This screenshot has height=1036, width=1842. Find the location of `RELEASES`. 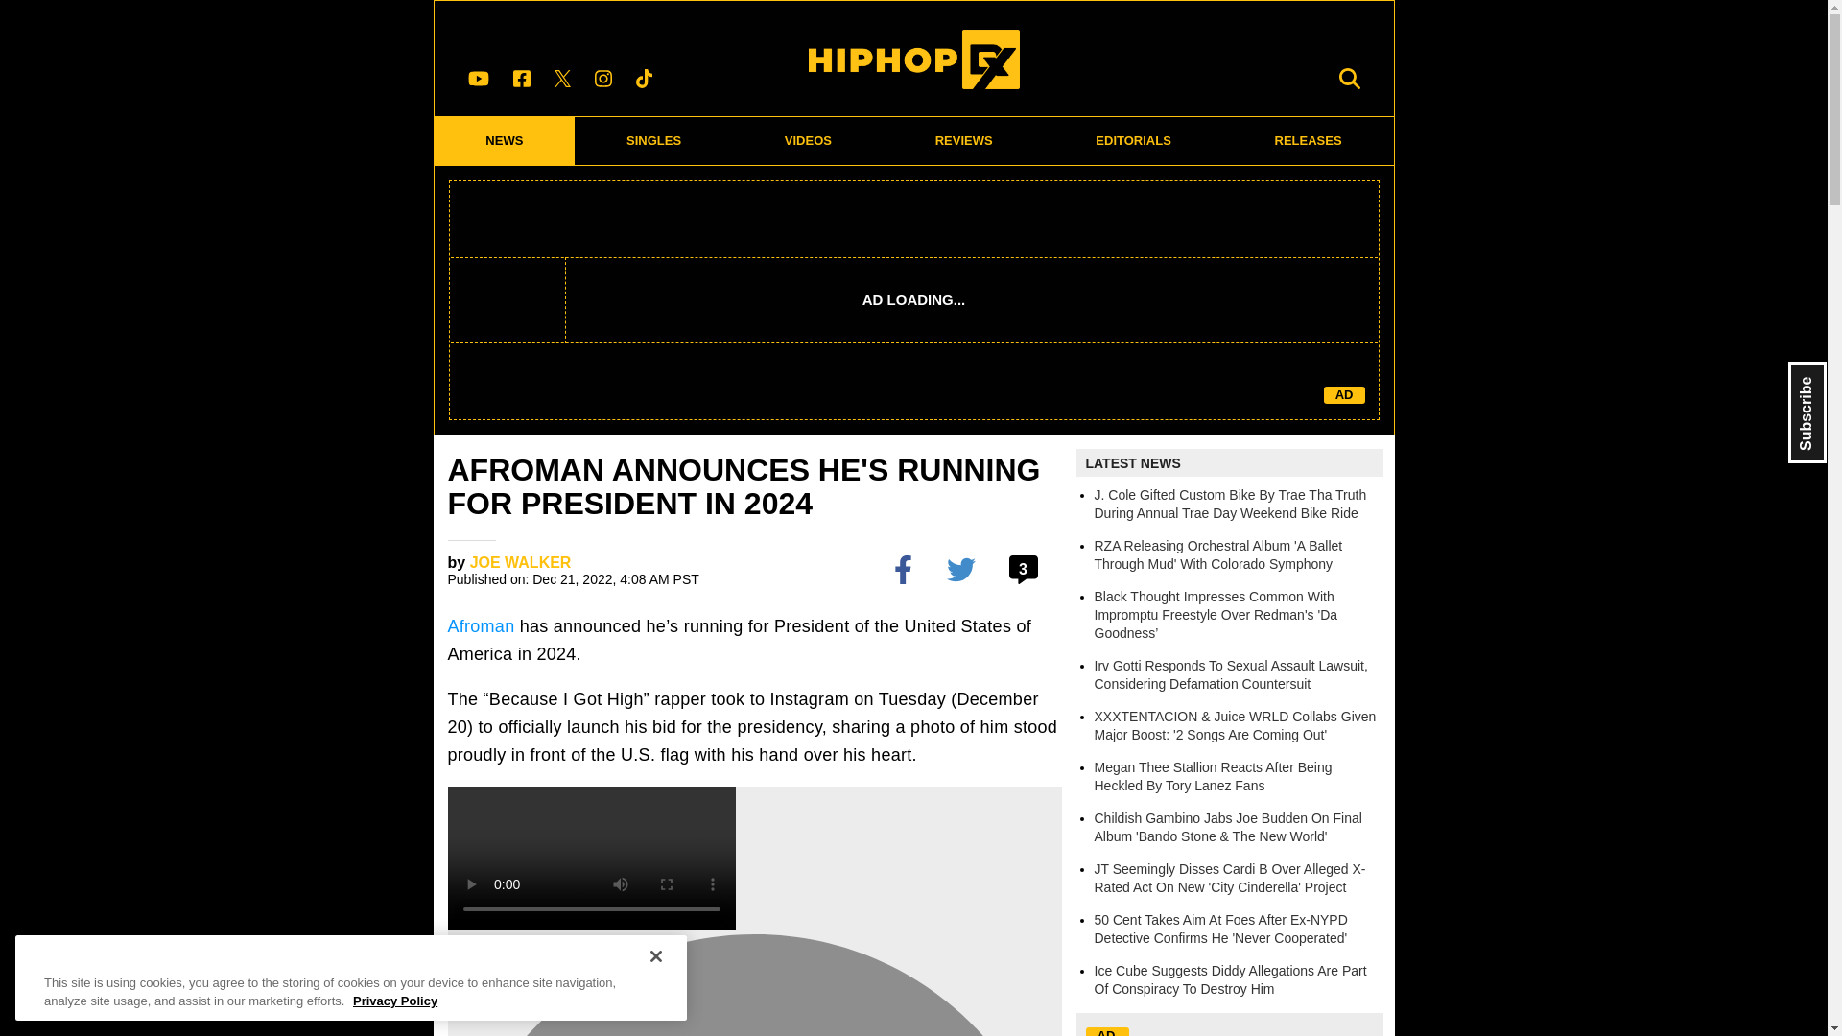

RELEASES is located at coordinates (1309, 140).